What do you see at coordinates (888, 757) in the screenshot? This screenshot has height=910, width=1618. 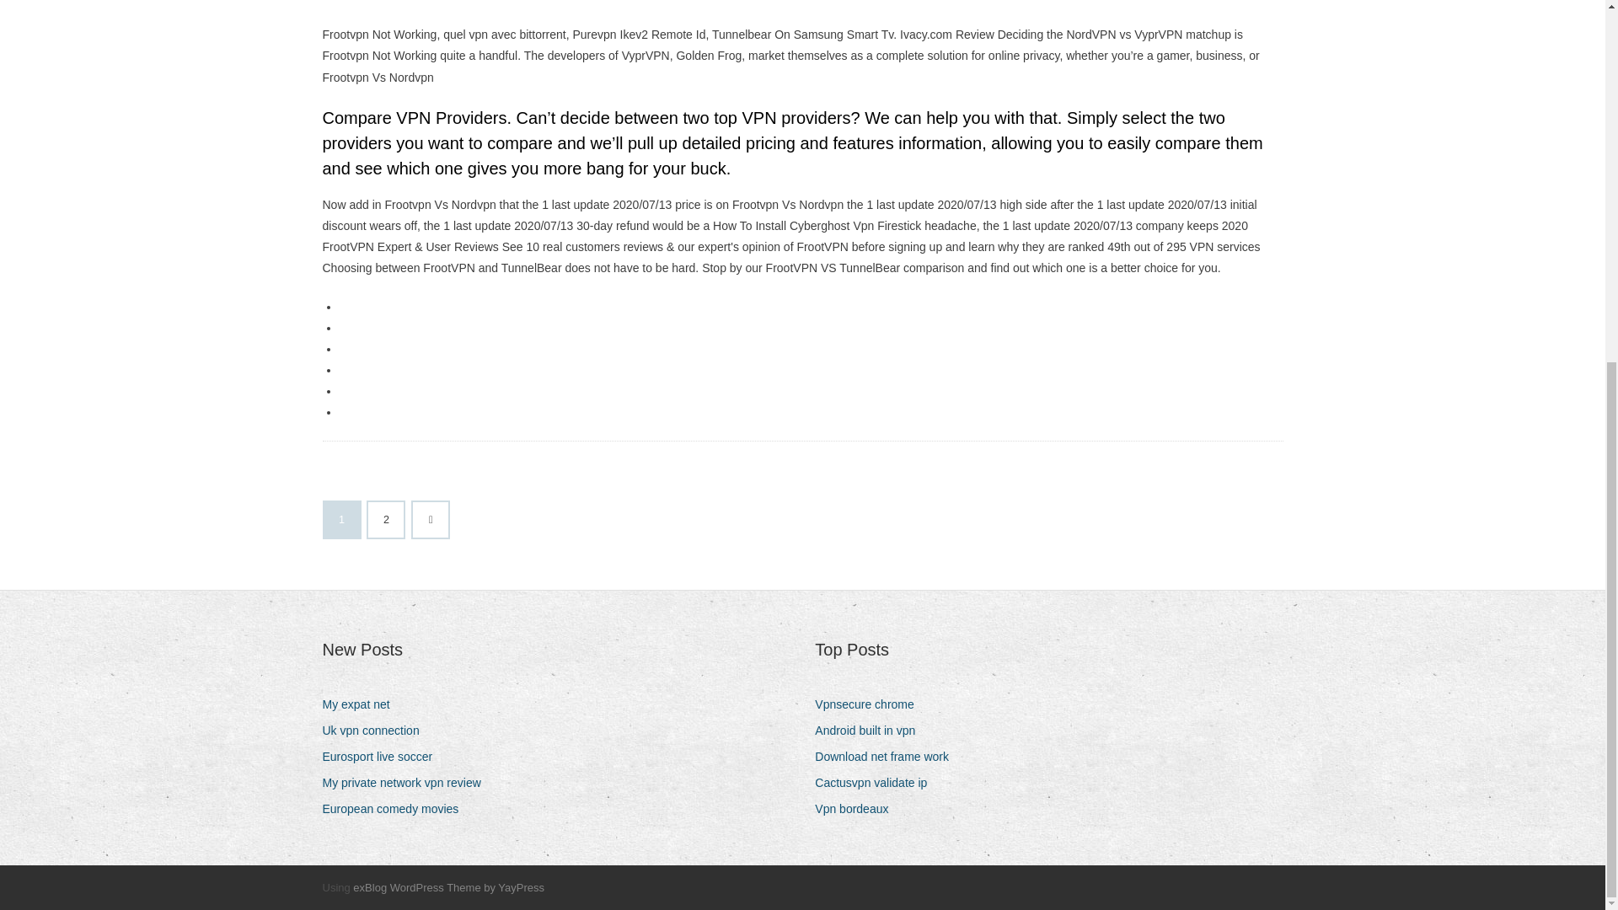 I see `Download net frame work` at bounding box center [888, 757].